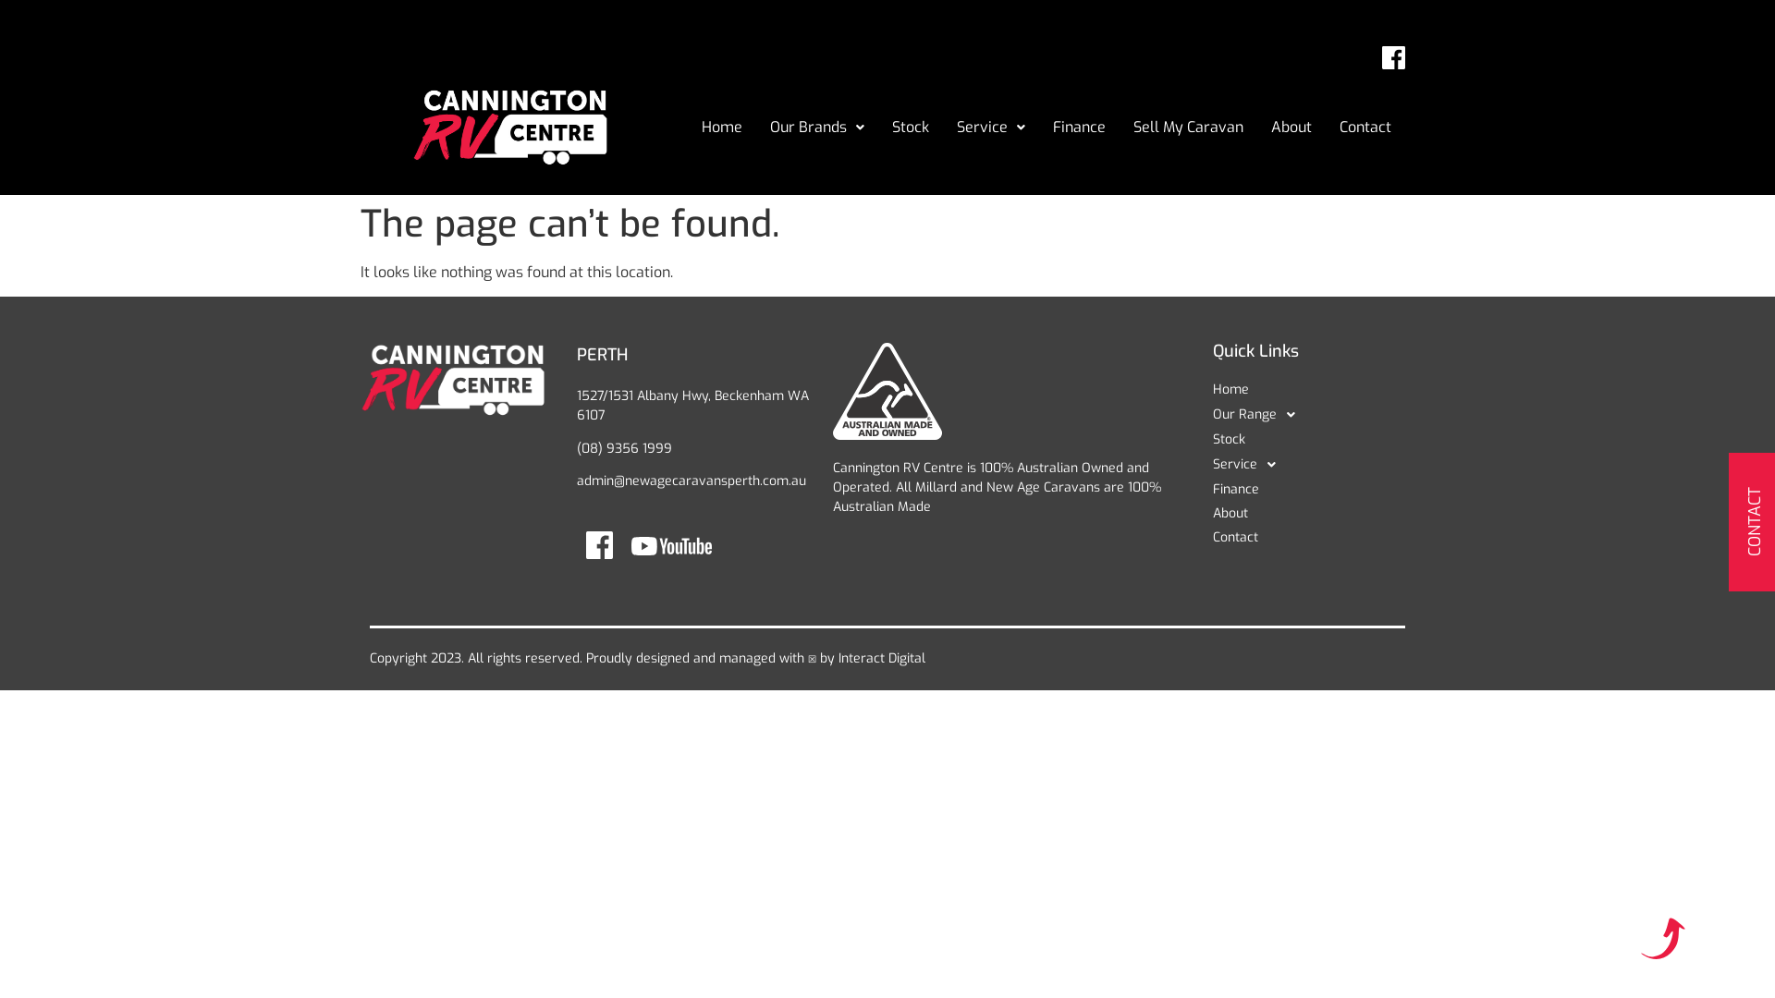  What do you see at coordinates (882, 658) in the screenshot?
I see `Interact Digital` at bounding box center [882, 658].